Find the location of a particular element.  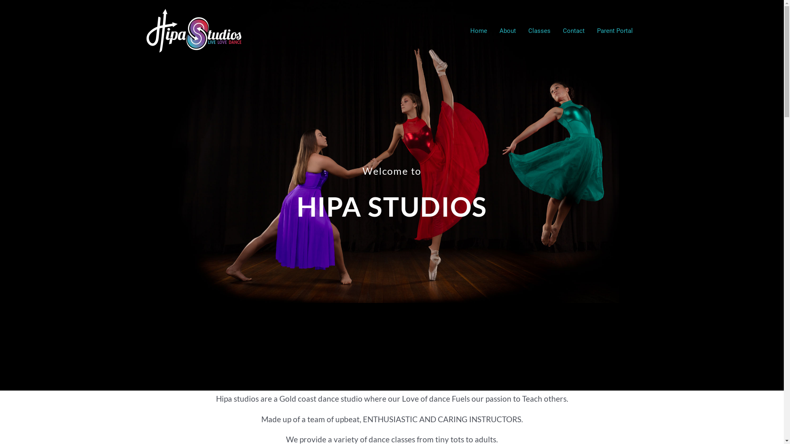

About is located at coordinates (507, 31).